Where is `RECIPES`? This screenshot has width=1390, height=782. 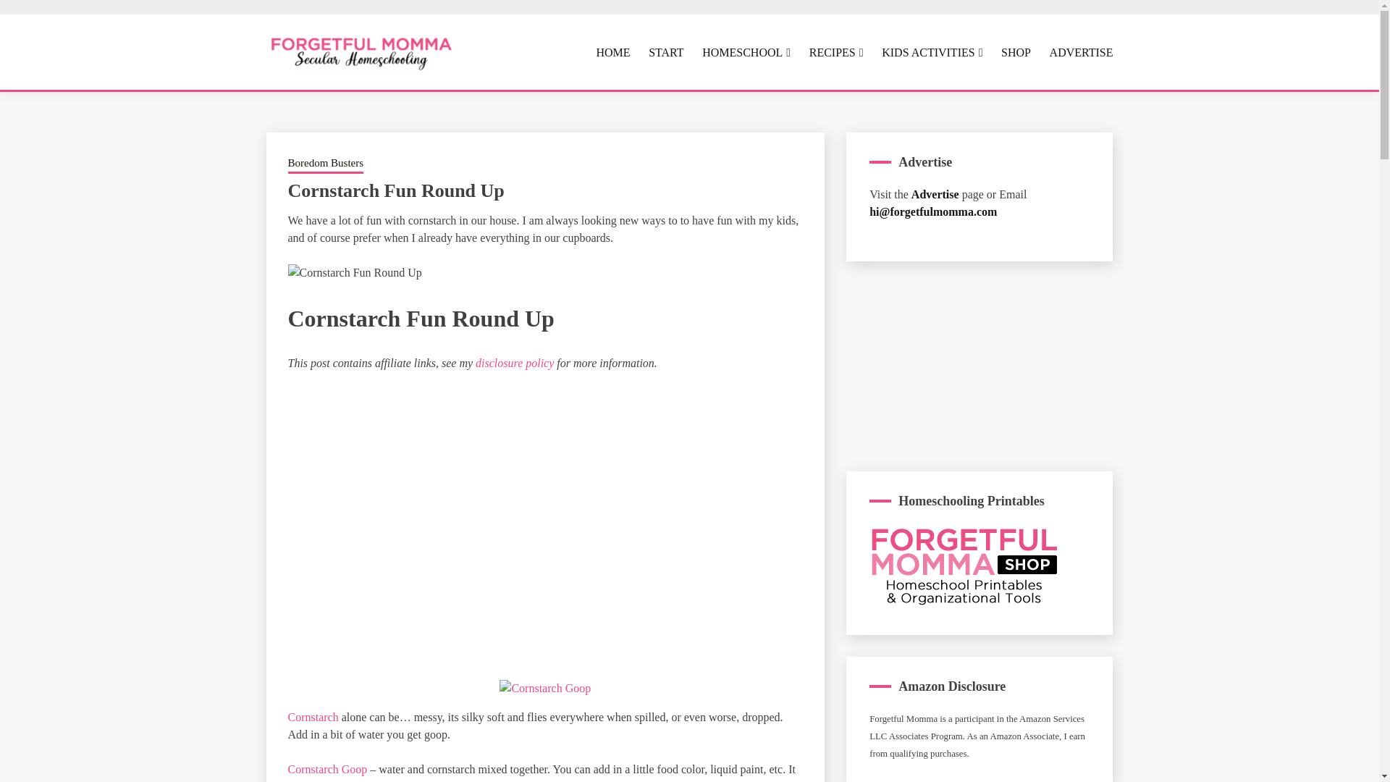
RECIPES is located at coordinates (835, 52).